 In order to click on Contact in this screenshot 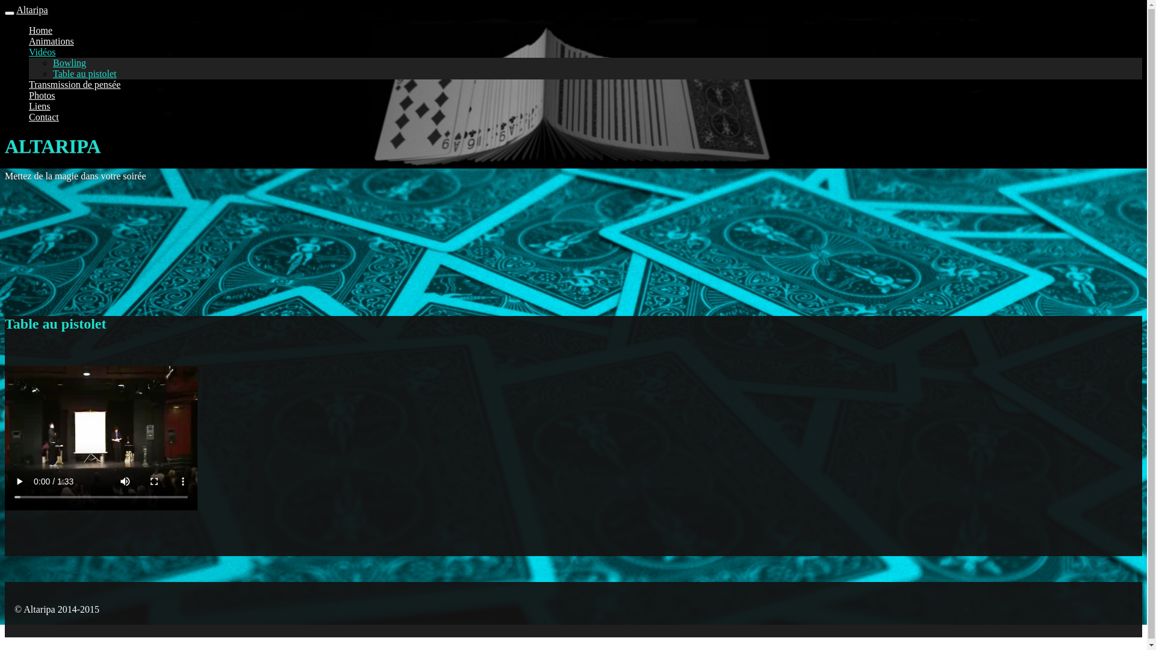, I will do `click(44, 117)`.